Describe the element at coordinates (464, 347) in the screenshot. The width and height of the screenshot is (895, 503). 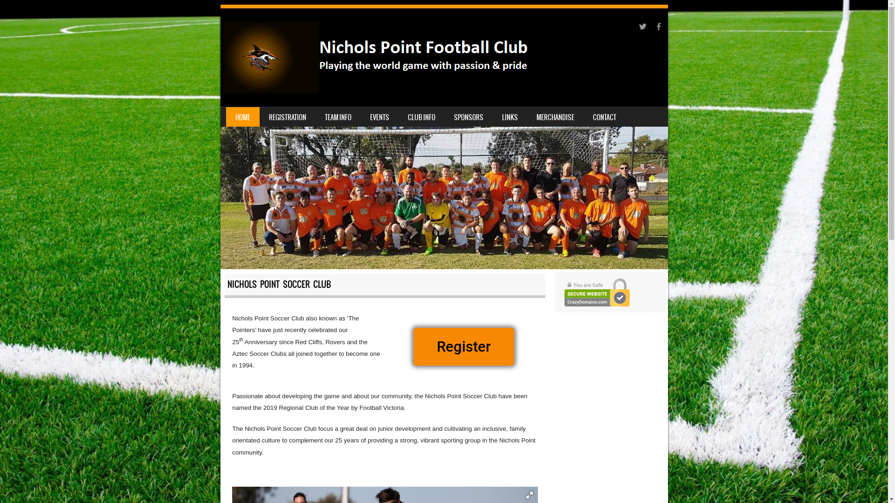
I see `Register` at that location.